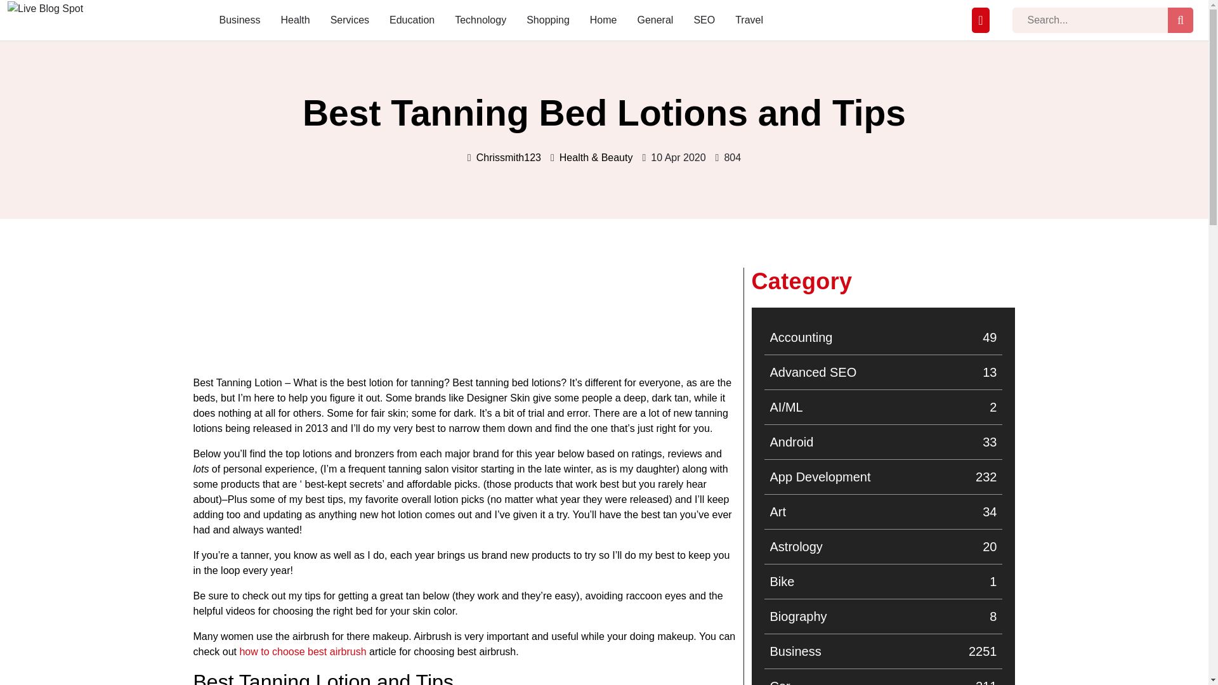  What do you see at coordinates (883, 441) in the screenshot?
I see `Best Tanning Bed Lotions and Tips` at bounding box center [883, 441].